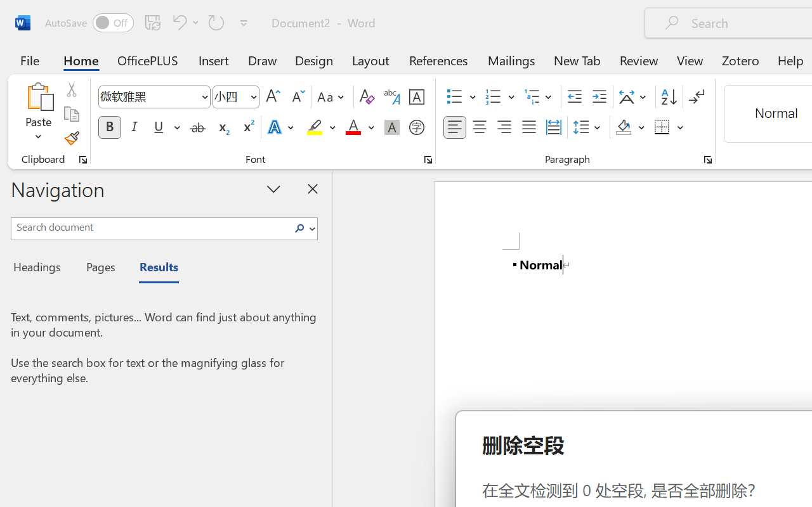 The width and height of the screenshot is (812, 507). What do you see at coordinates (38, 114) in the screenshot?
I see `Paste` at bounding box center [38, 114].